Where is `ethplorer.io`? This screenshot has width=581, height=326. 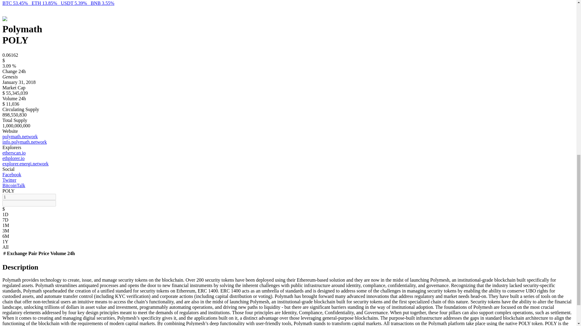 ethplorer.io is located at coordinates (13, 158).